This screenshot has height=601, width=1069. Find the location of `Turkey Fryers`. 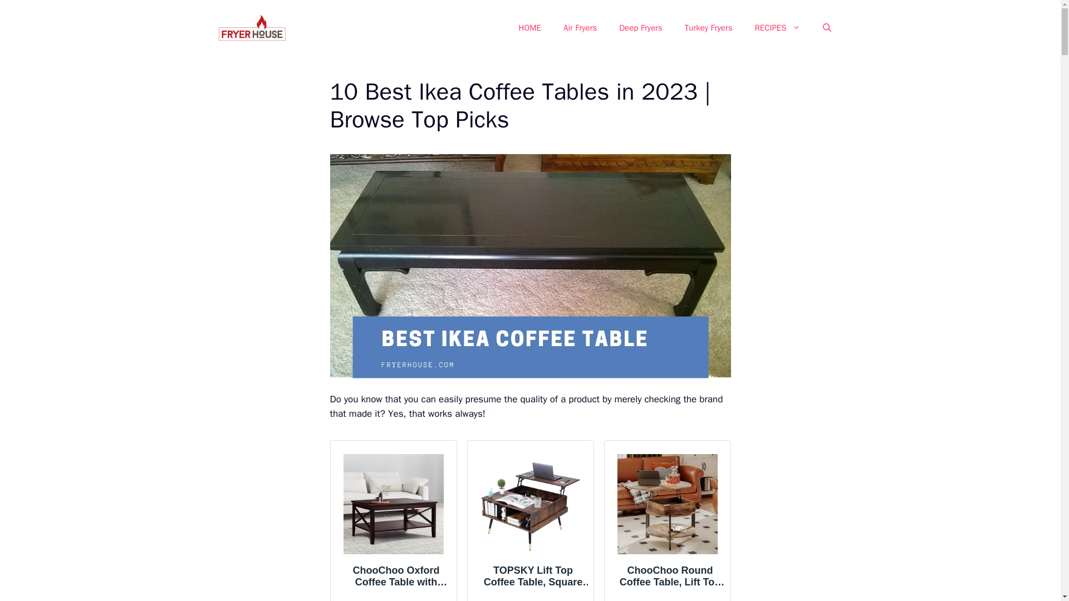

Turkey Fryers is located at coordinates (708, 28).